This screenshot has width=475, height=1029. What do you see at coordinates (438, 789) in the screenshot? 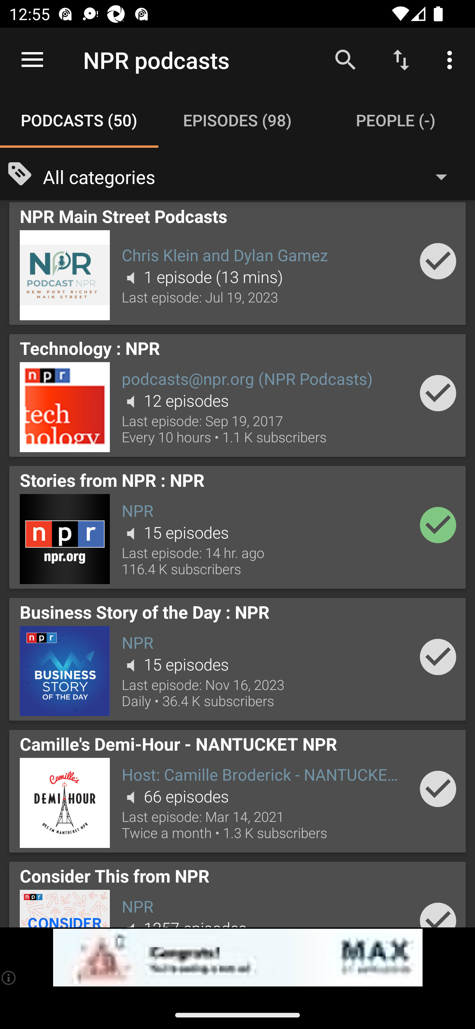
I see `Add` at bounding box center [438, 789].